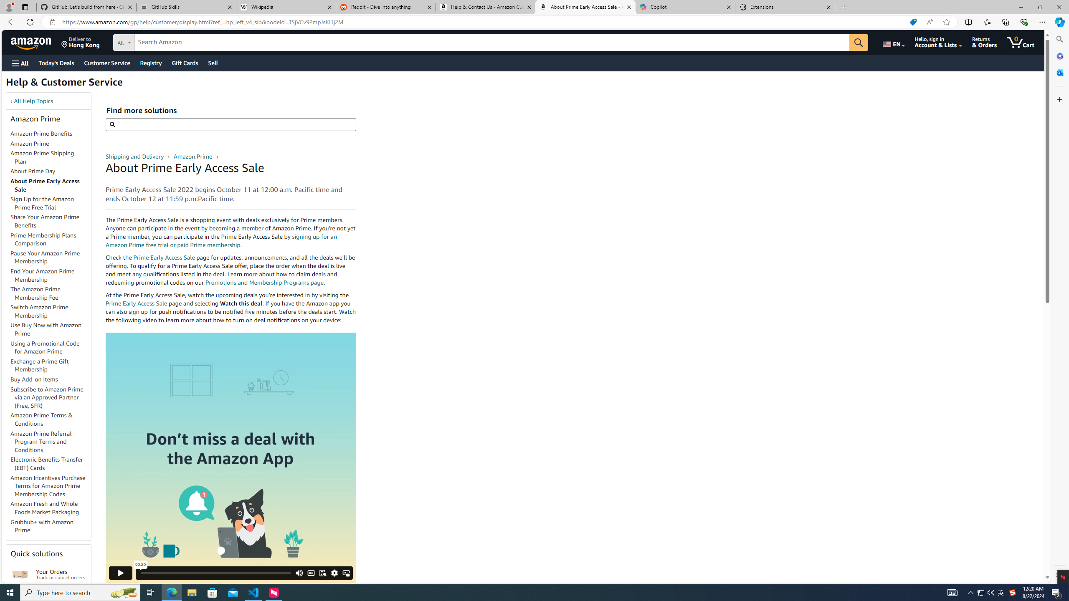 The height and width of the screenshot is (601, 1069). What do you see at coordinates (120, 573) in the screenshot?
I see `Class: PlayButton_module_playIcon__8a61c7e4` at bounding box center [120, 573].